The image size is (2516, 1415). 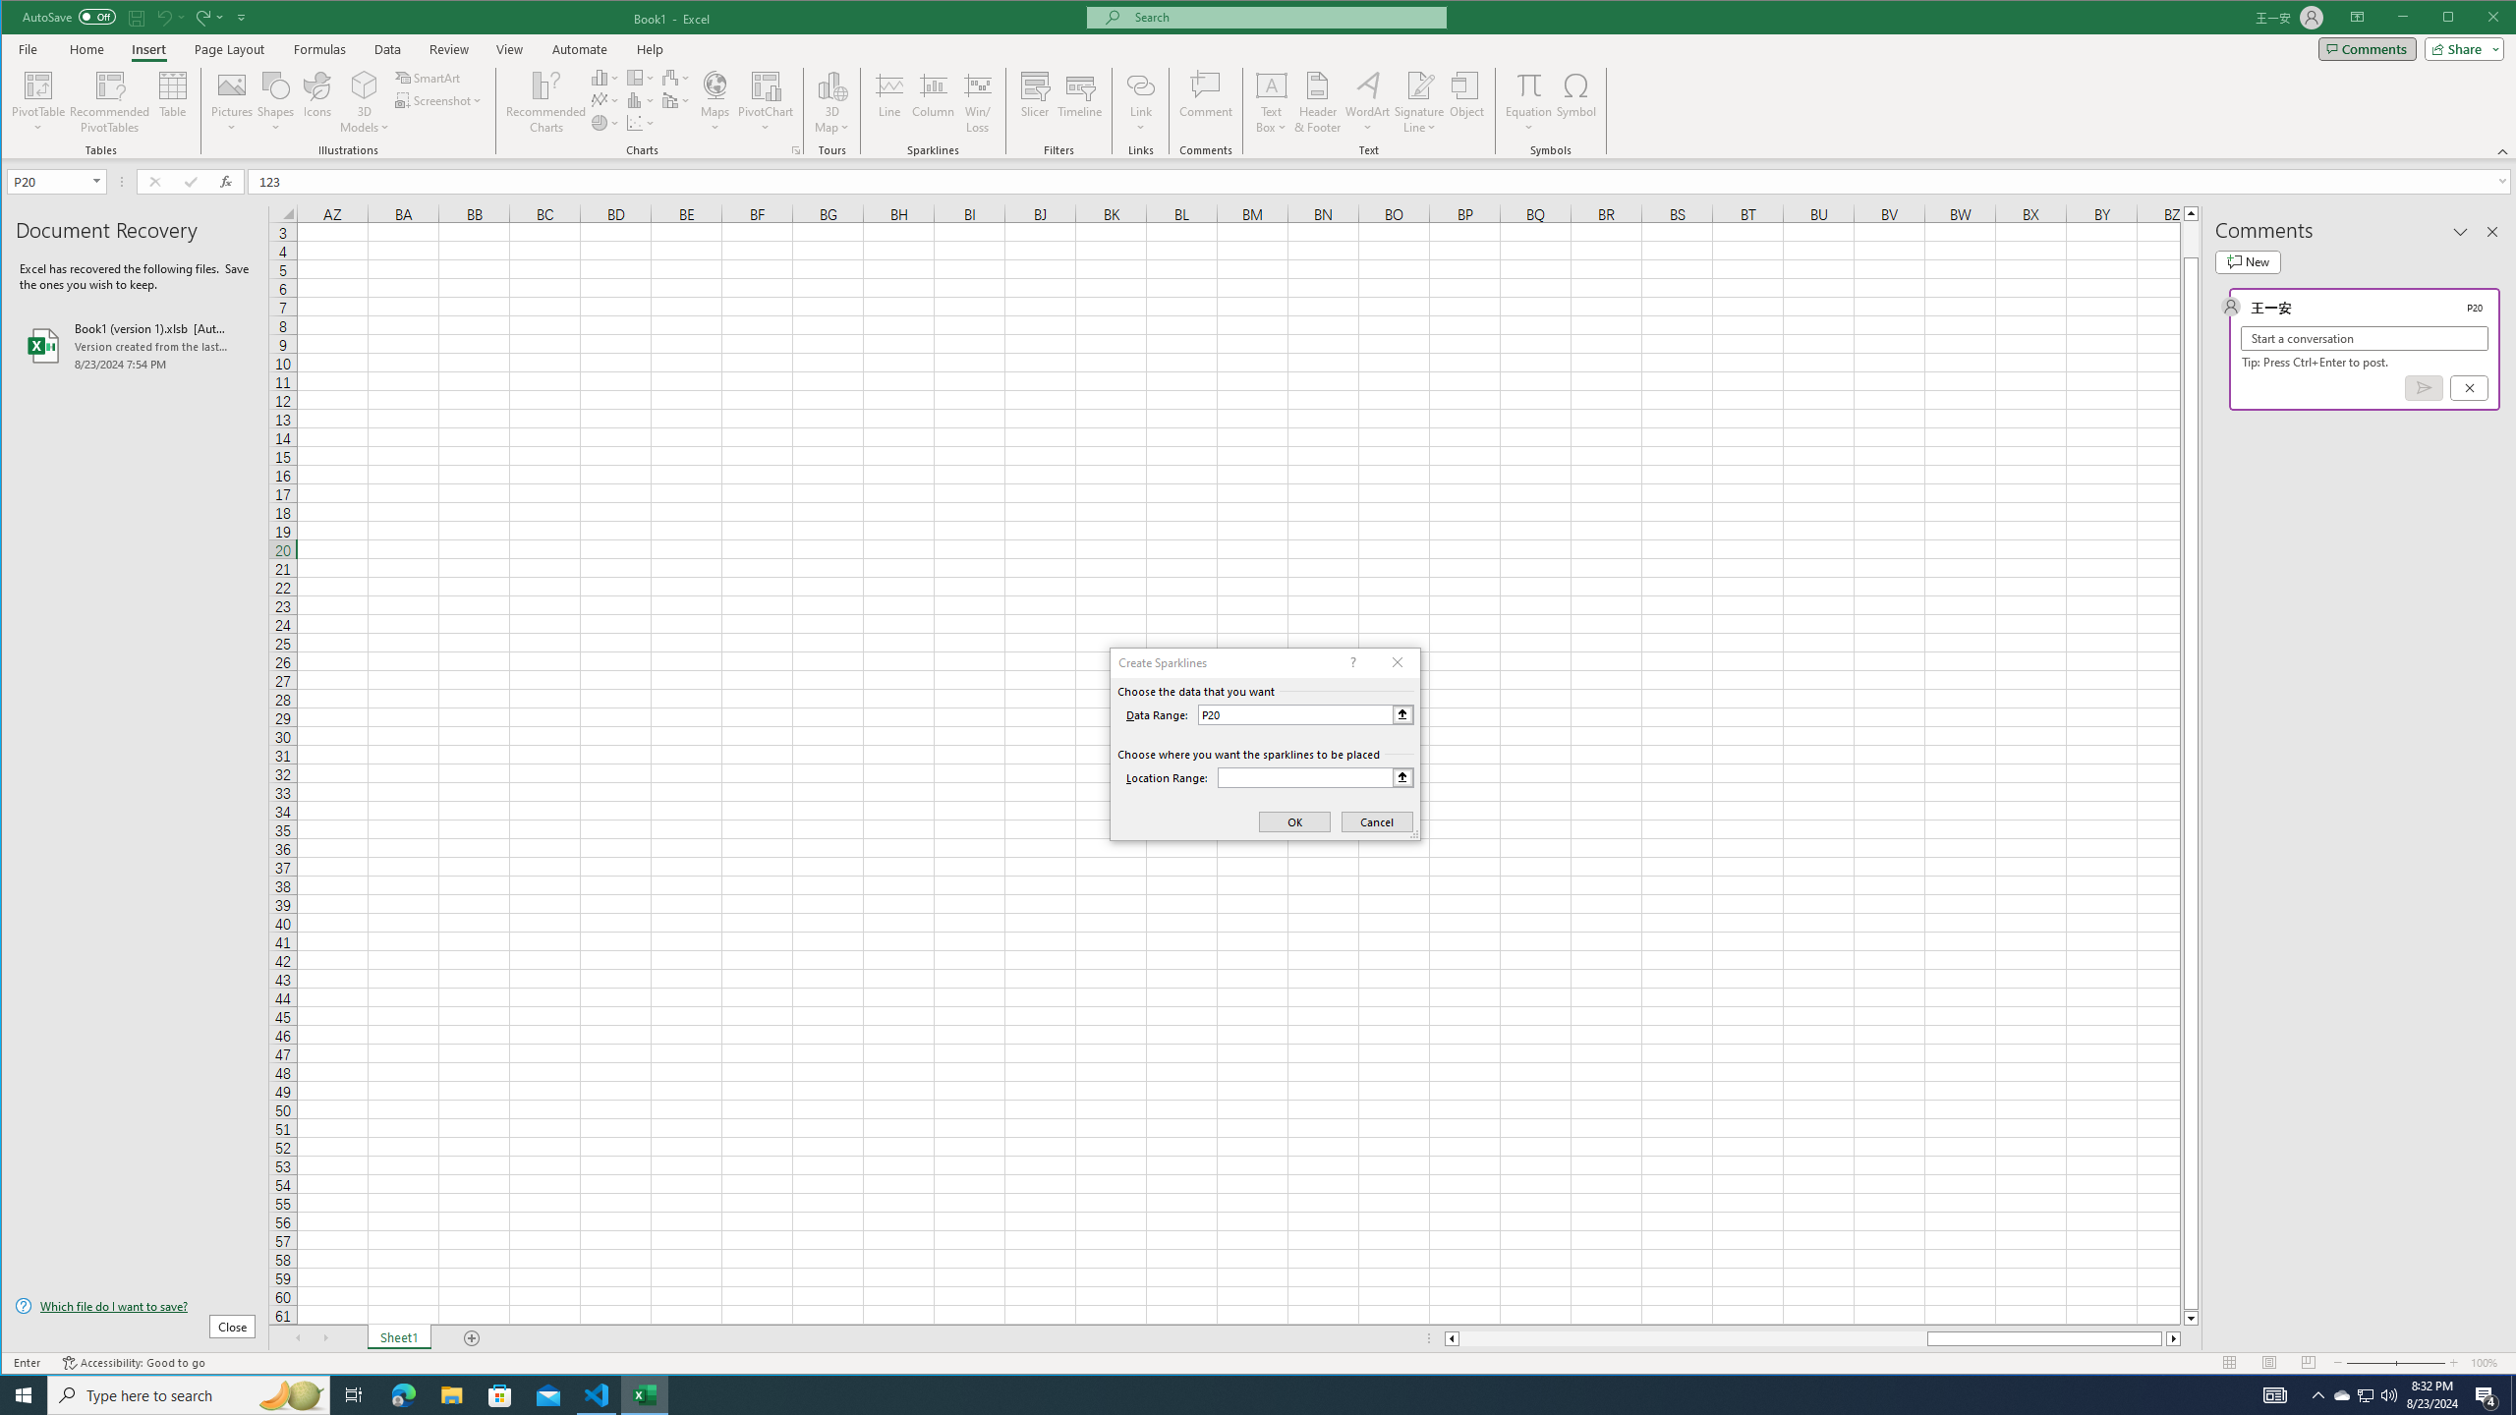 I want to click on Screenshot, so click(x=440, y=100).